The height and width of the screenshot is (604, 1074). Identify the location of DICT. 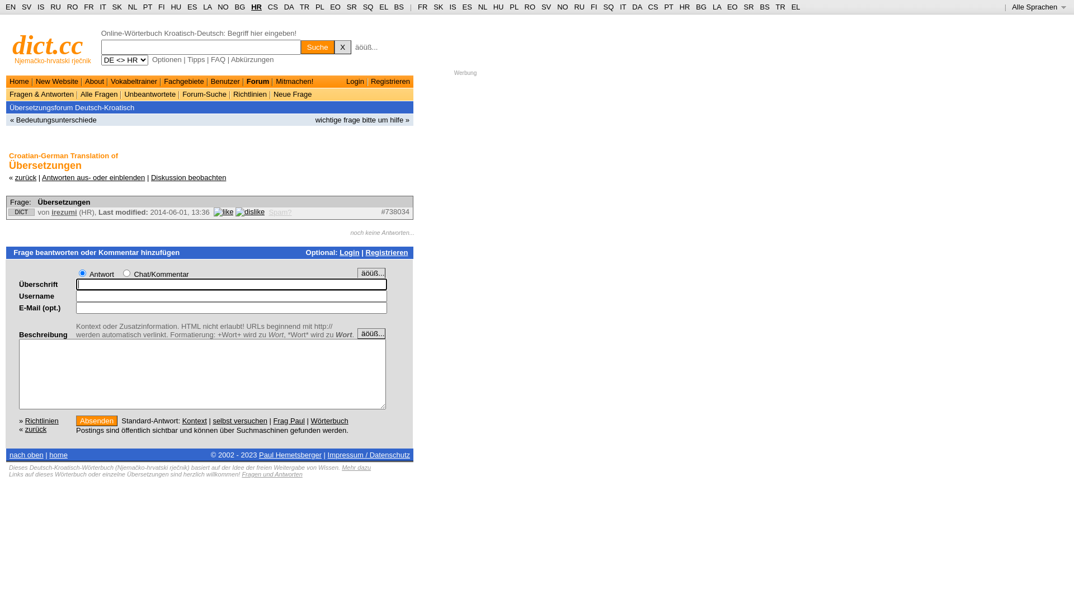
(21, 211).